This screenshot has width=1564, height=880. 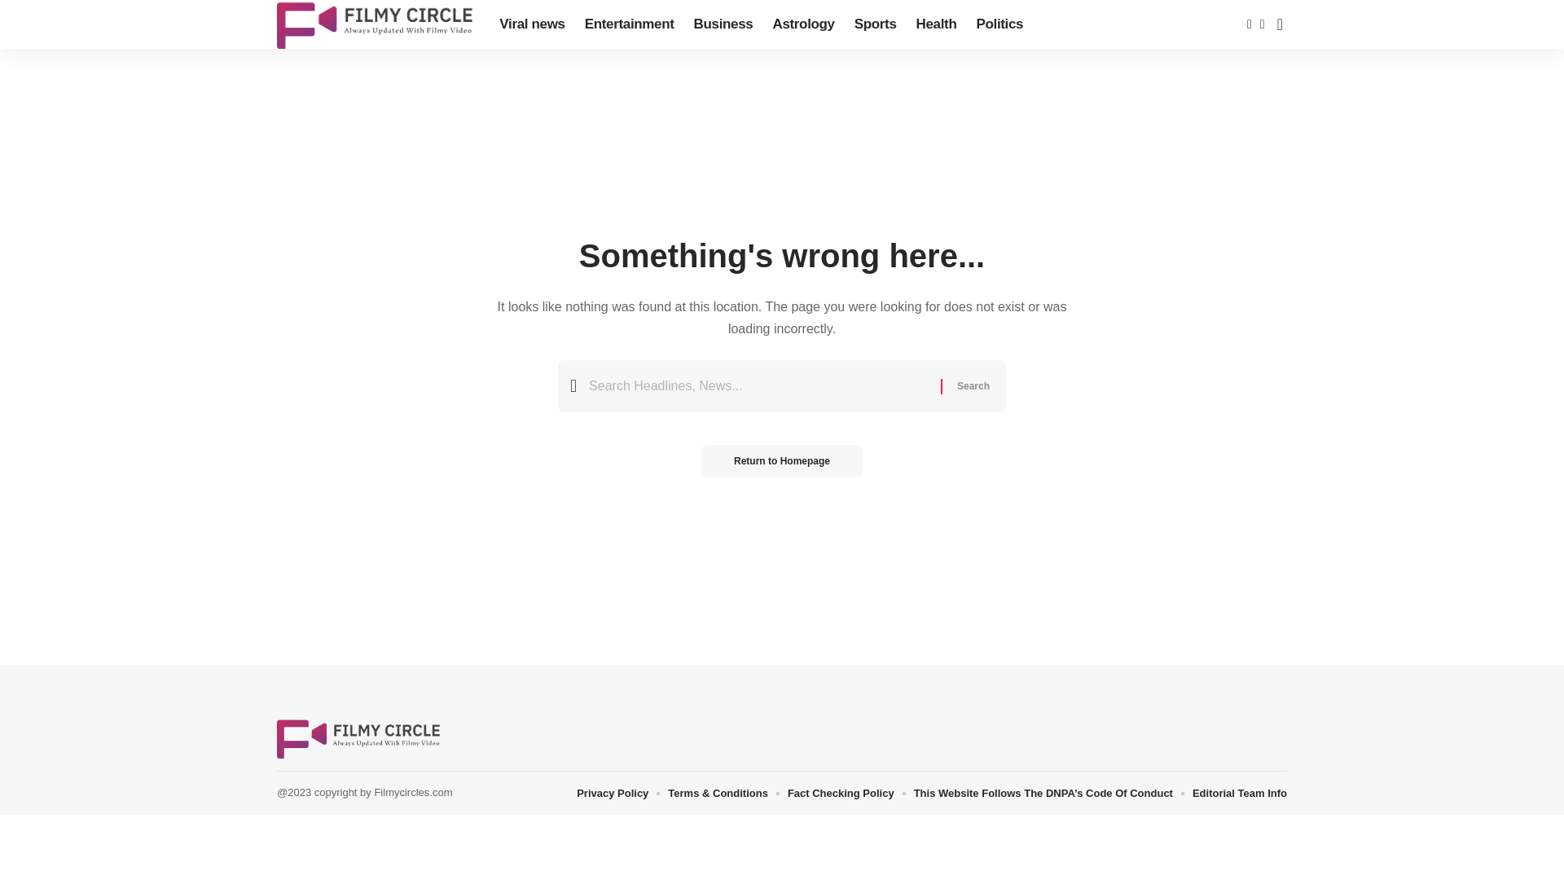 What do you see at coordinates (973, 386) in the screenshot?
I see `Search` at bounding box center [973, 386].